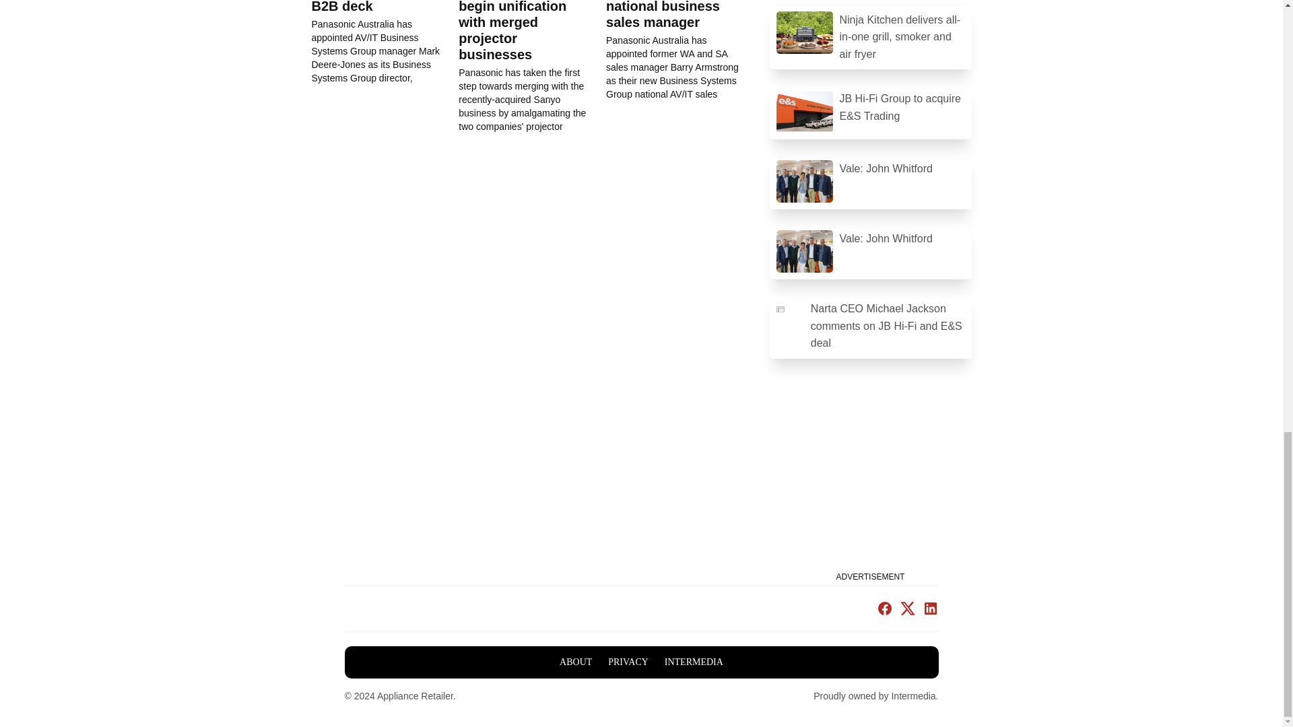 This screenshot has height=727, width=1293. Describe the element at coordinates (372, 7) in the screenshot. I see `Panasonic shuffles B2B deck` at that location.